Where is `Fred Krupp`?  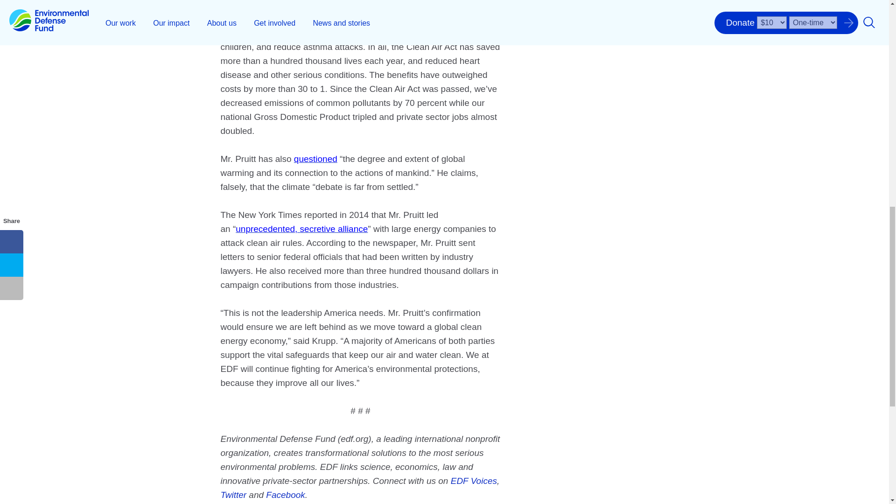
Fred Krupp is located at coordinates (558, 9).